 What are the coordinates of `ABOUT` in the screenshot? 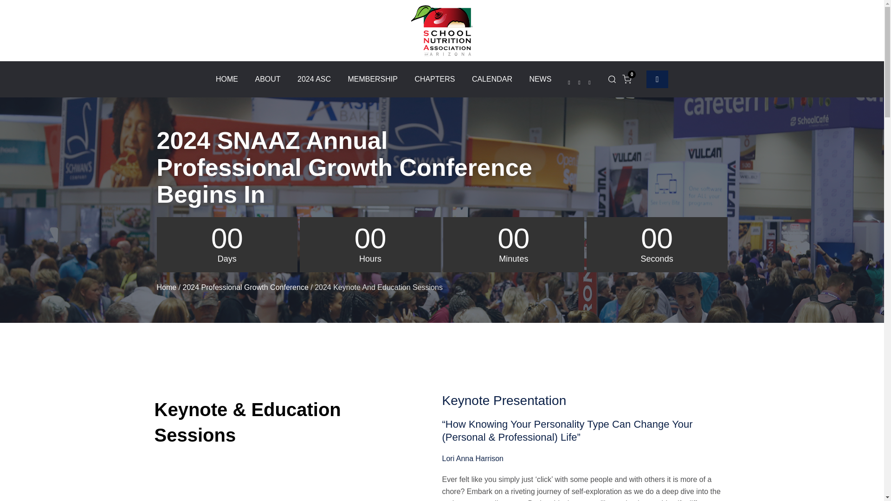 It's located at (267, 79).